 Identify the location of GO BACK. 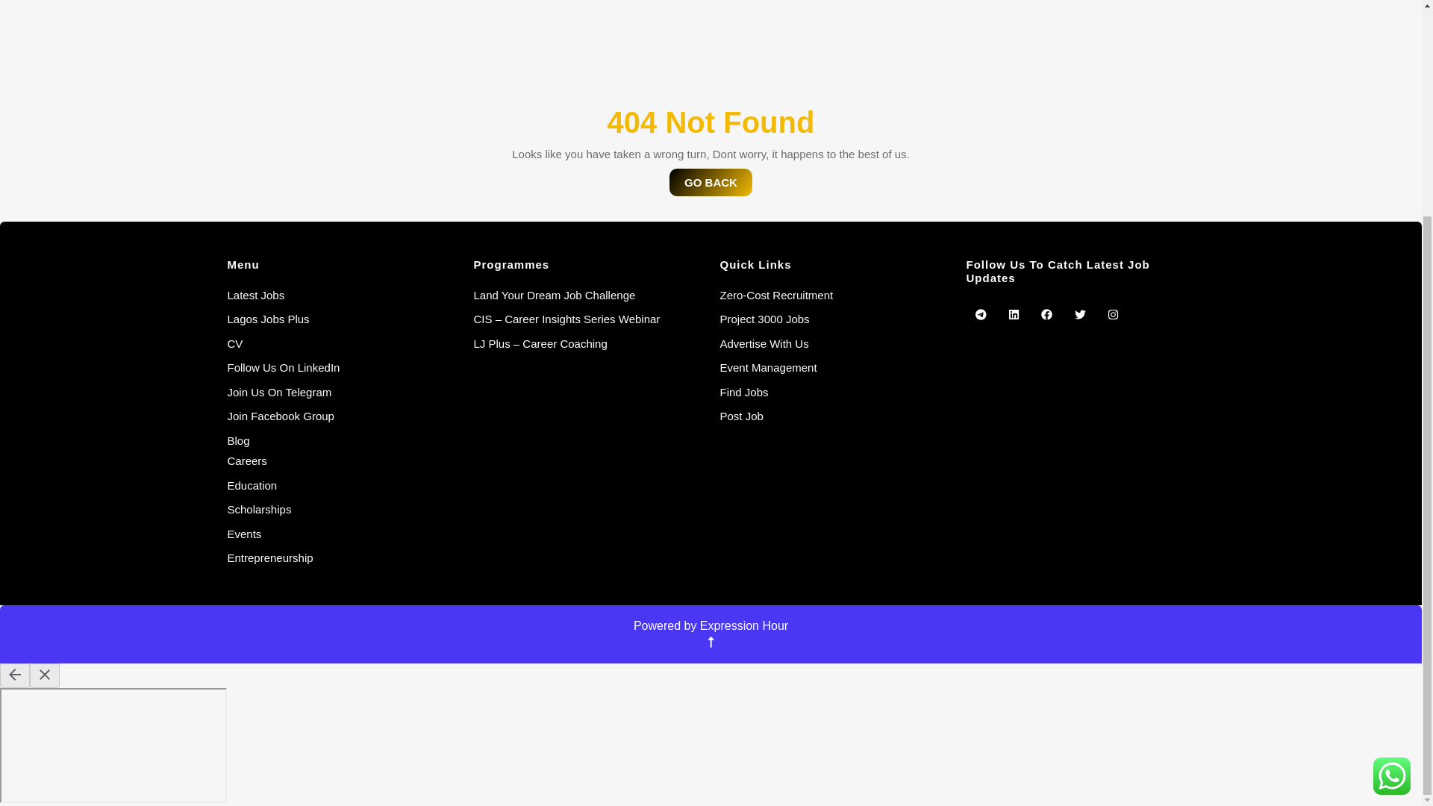
(711, 182).